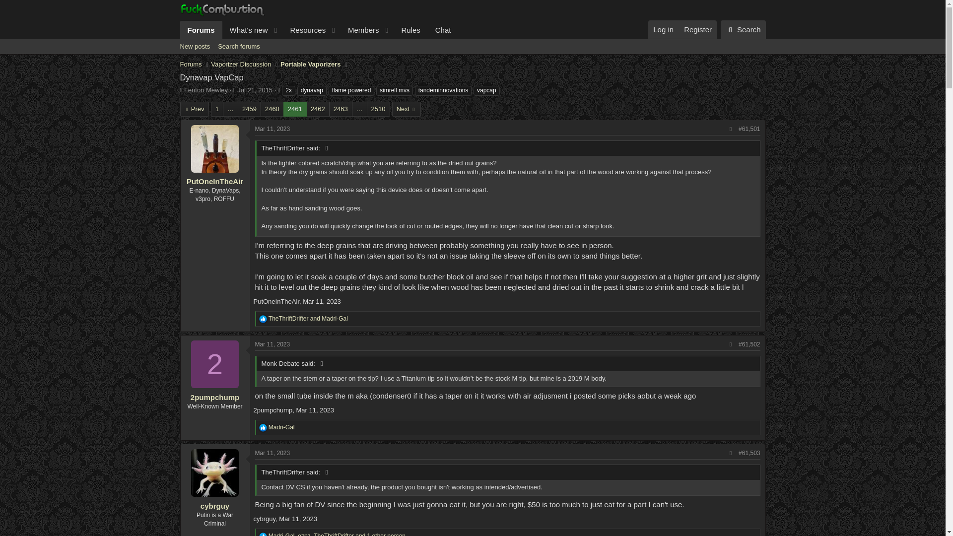  Describe the element at coordinates (273, 129) in the screenshot. I see `Resources` at that location.